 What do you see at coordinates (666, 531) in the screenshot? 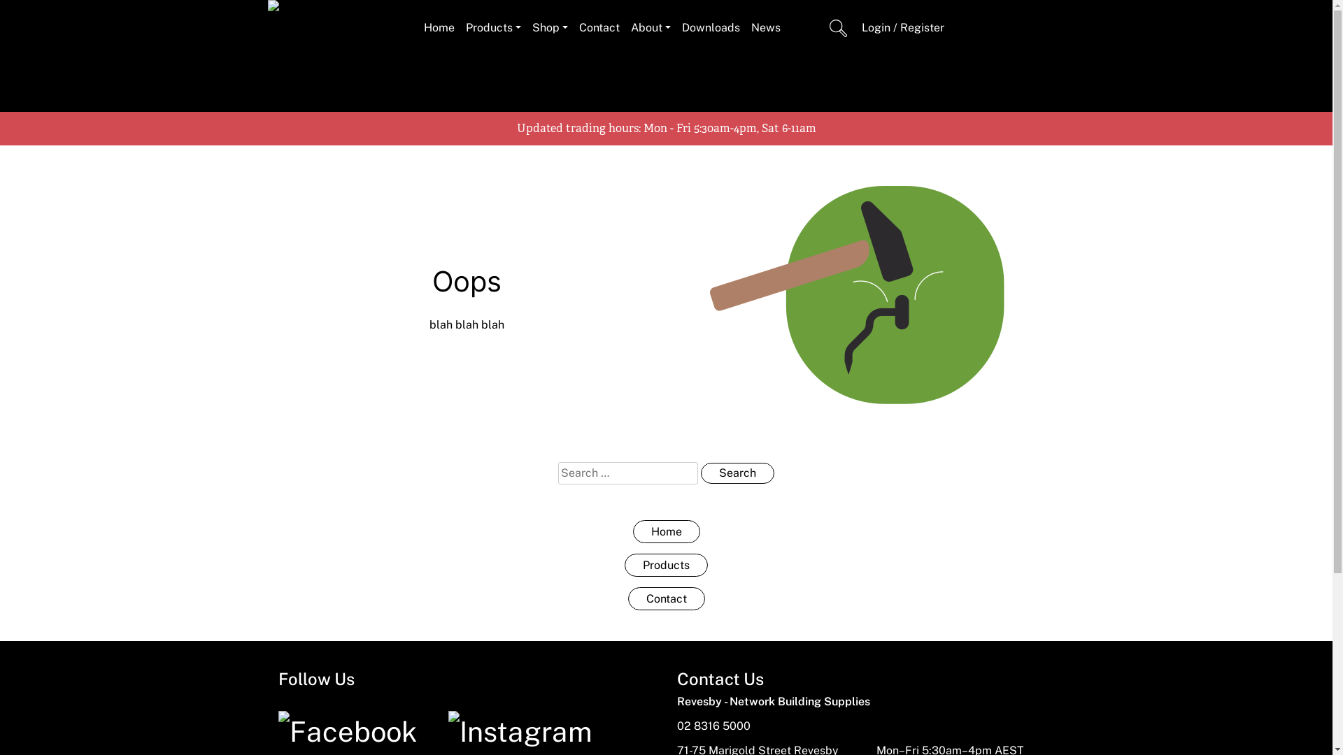
I see `Home` at bounding box center [666, 531].